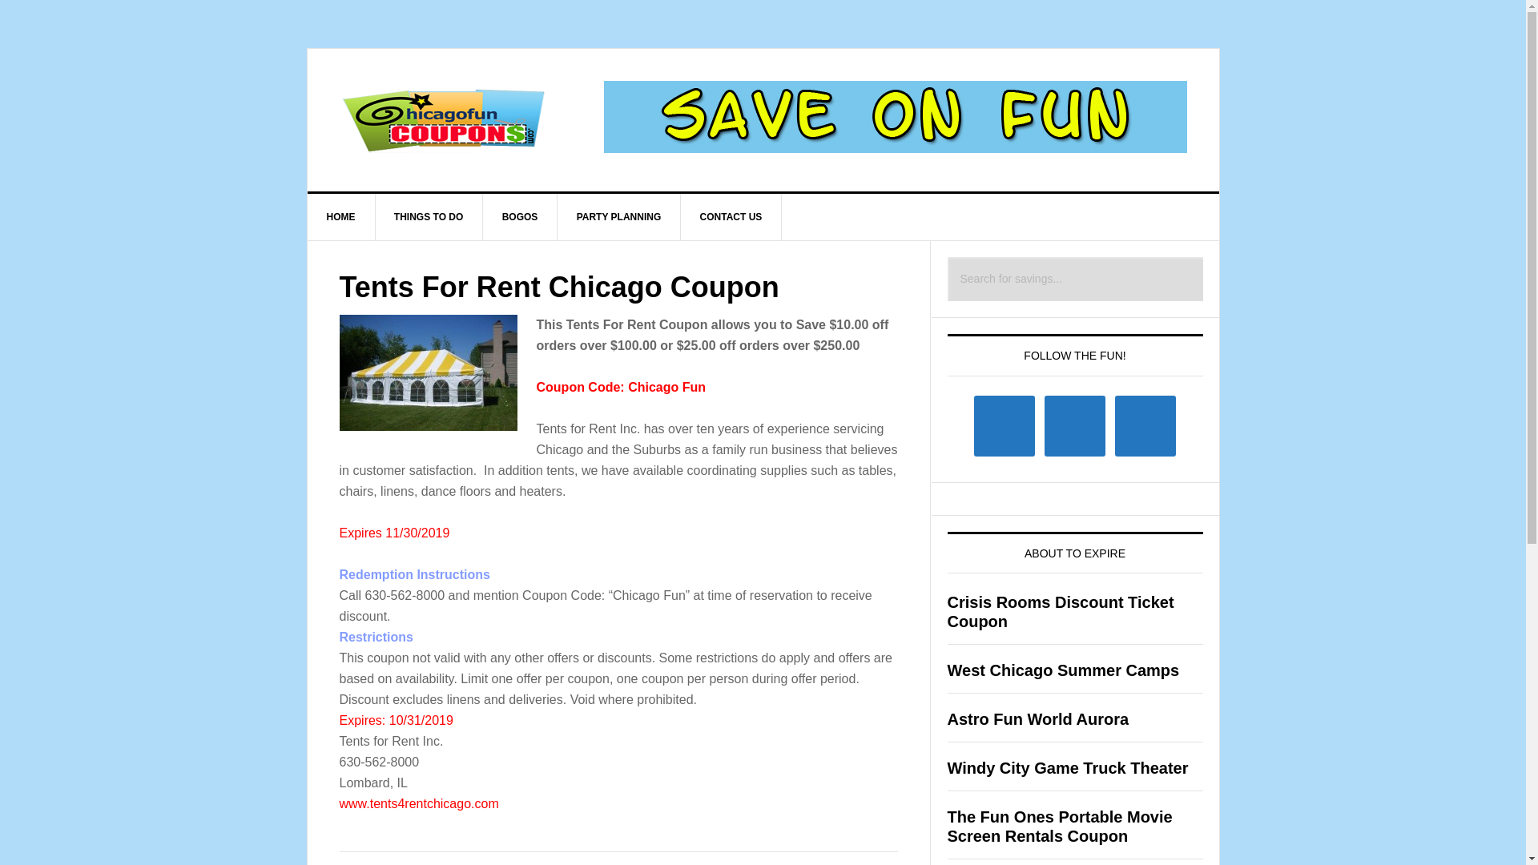 The image size is (1538, 865). I want to click on www.tents4rentchicago.com, so click(419, 803).